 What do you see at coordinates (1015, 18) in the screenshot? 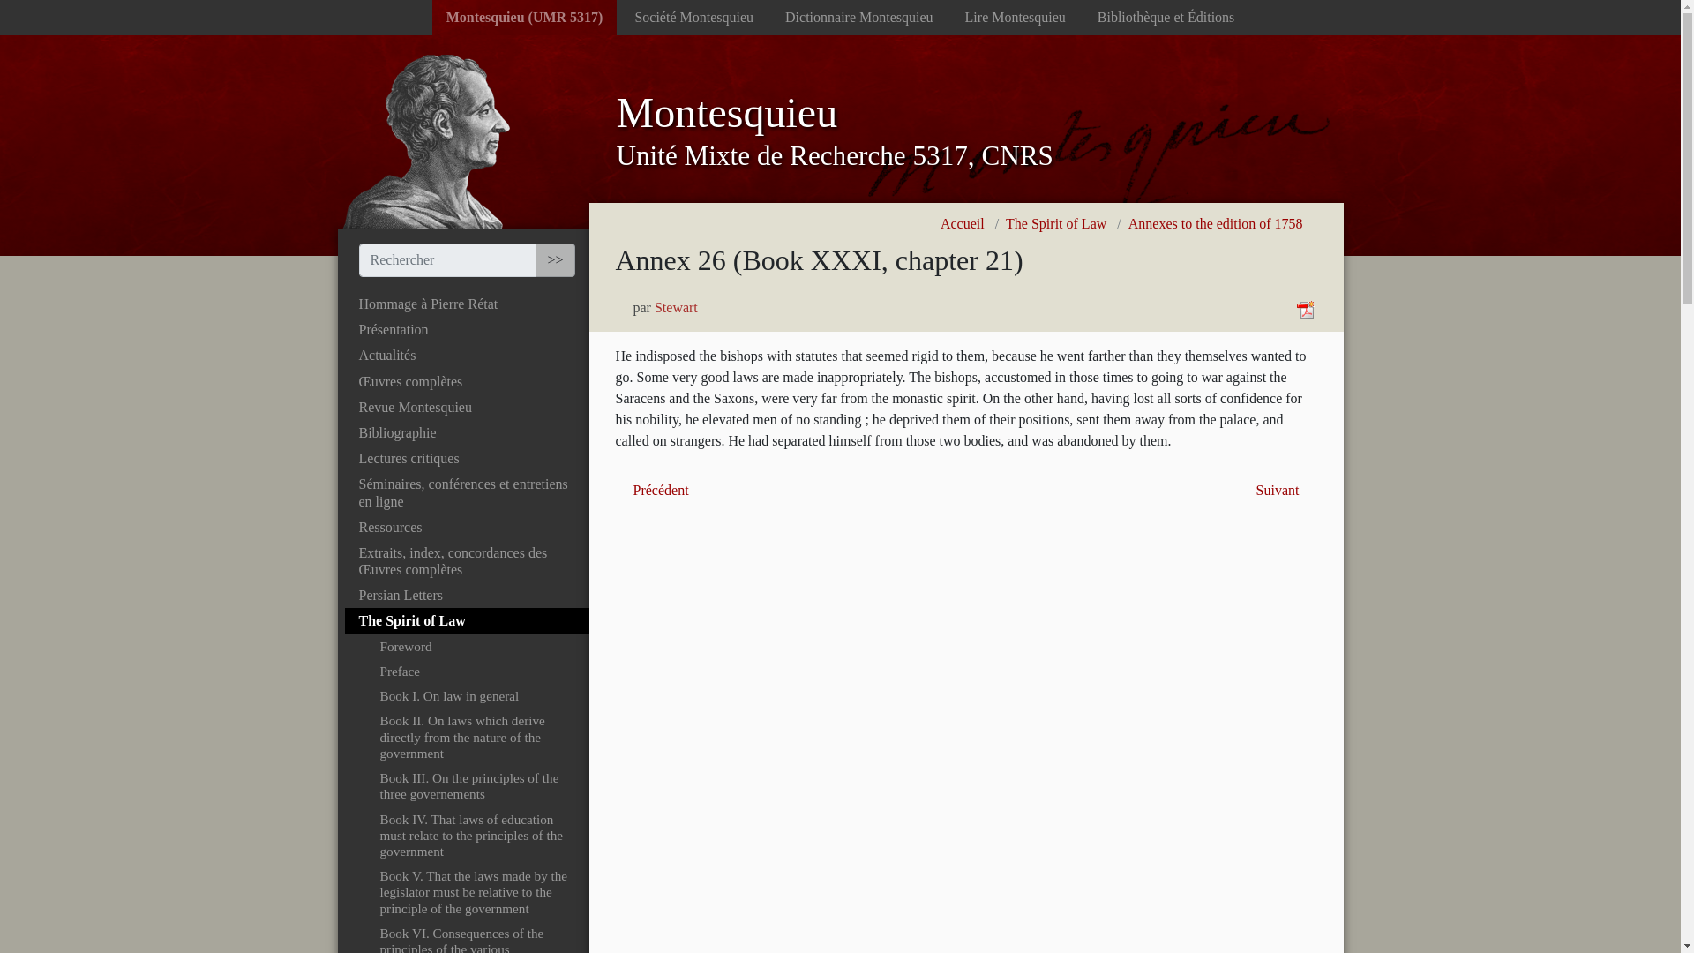
I see `Lire Montesquieu` at bounding box center [1015, 18].